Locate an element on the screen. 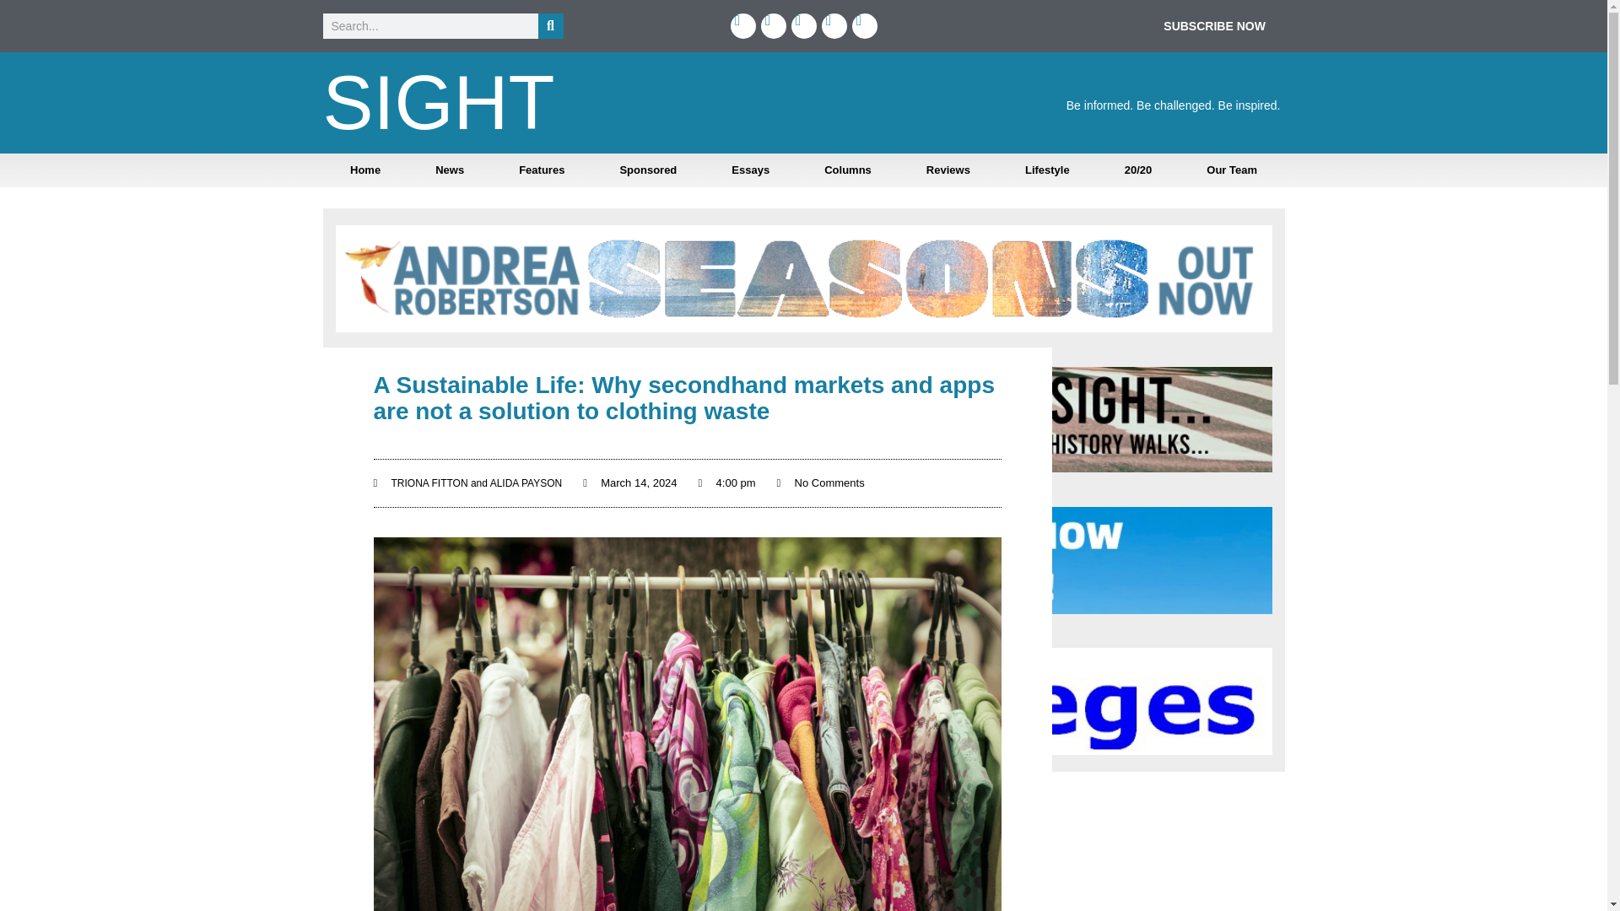 This screenshot has width=1620, height=911. Home is located at coordinates (364, 170).